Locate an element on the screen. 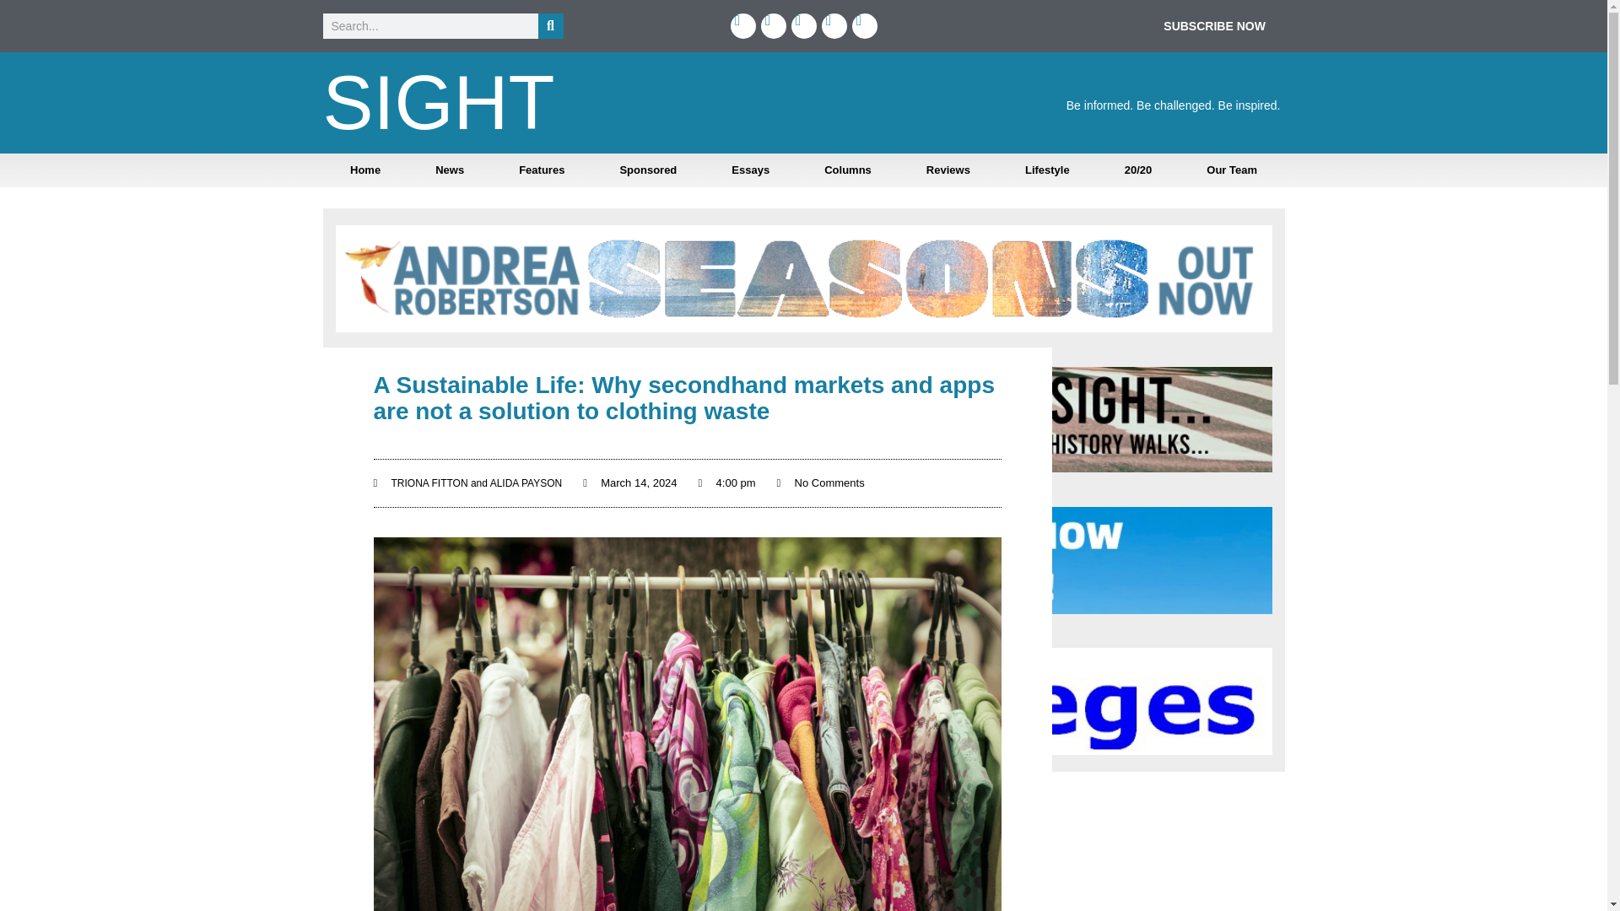 This screenshot has width=1620, height=911. Home is located at coordinates (364, 170).